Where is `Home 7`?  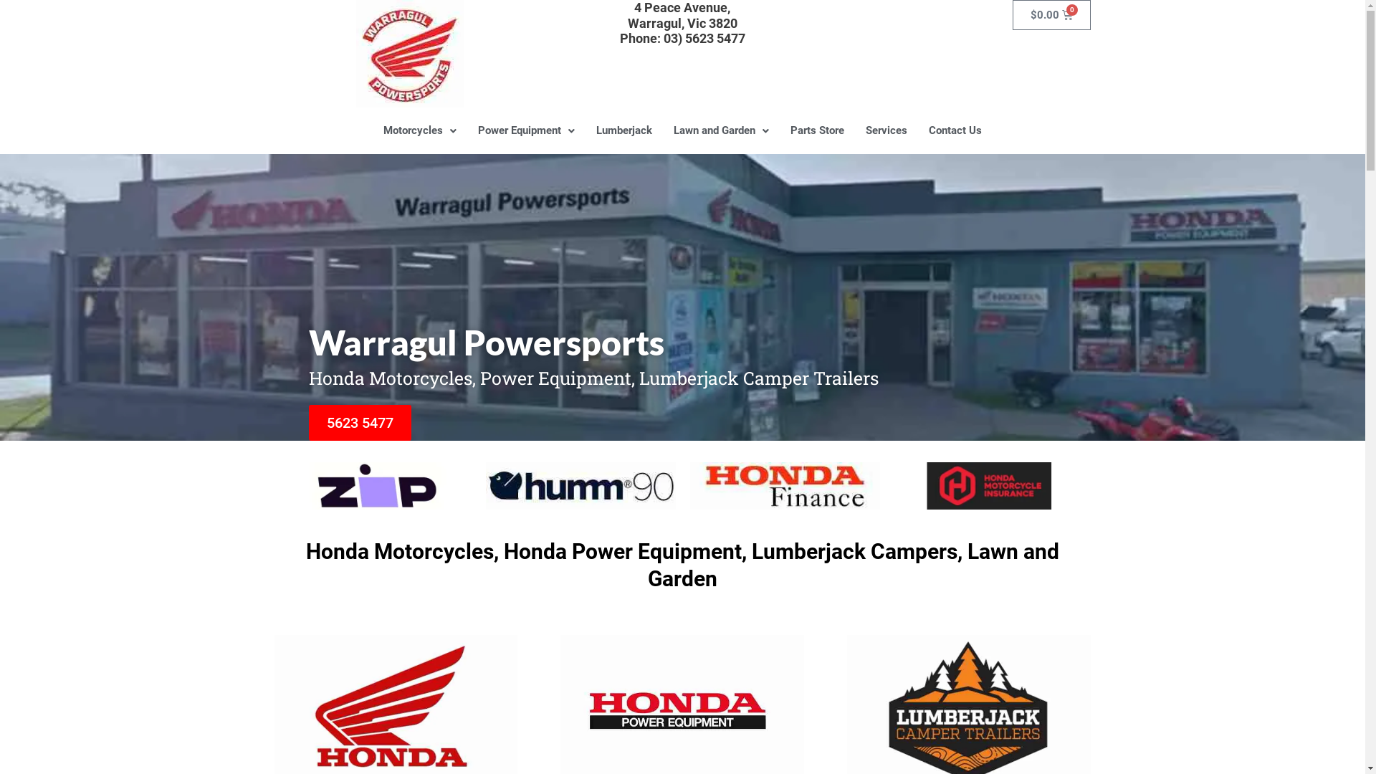
Home 7 is located at coordinates (989, 486).